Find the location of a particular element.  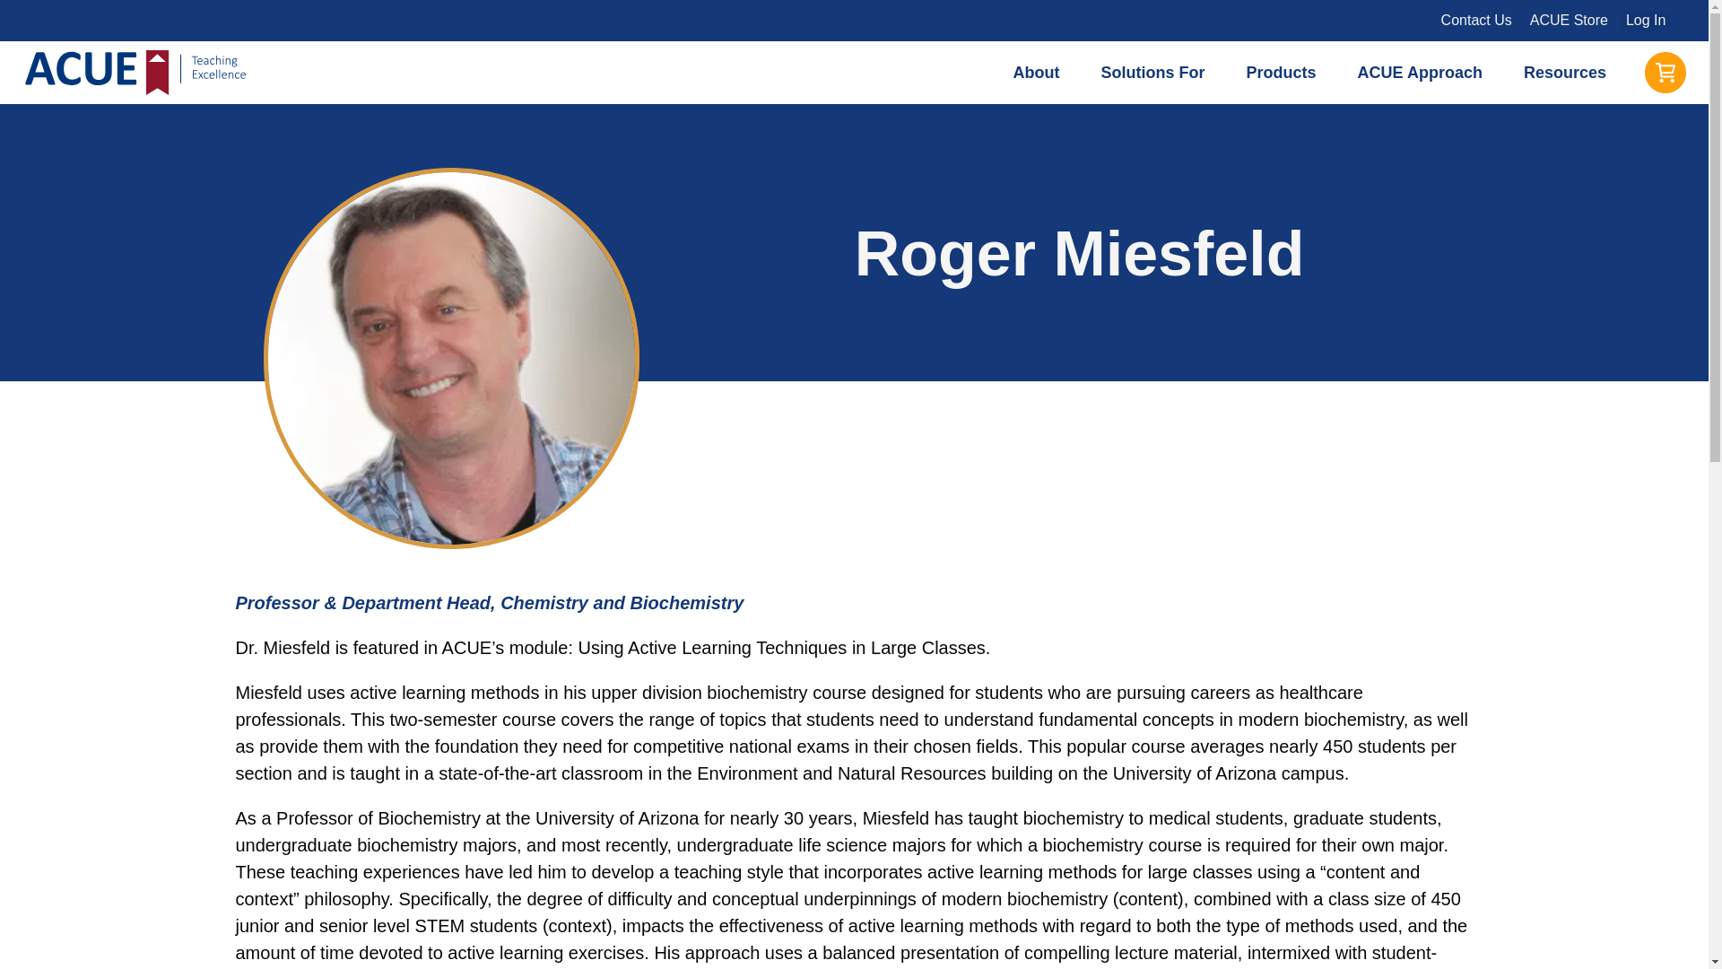

Contact Us is located at coordinates (1476, 21).